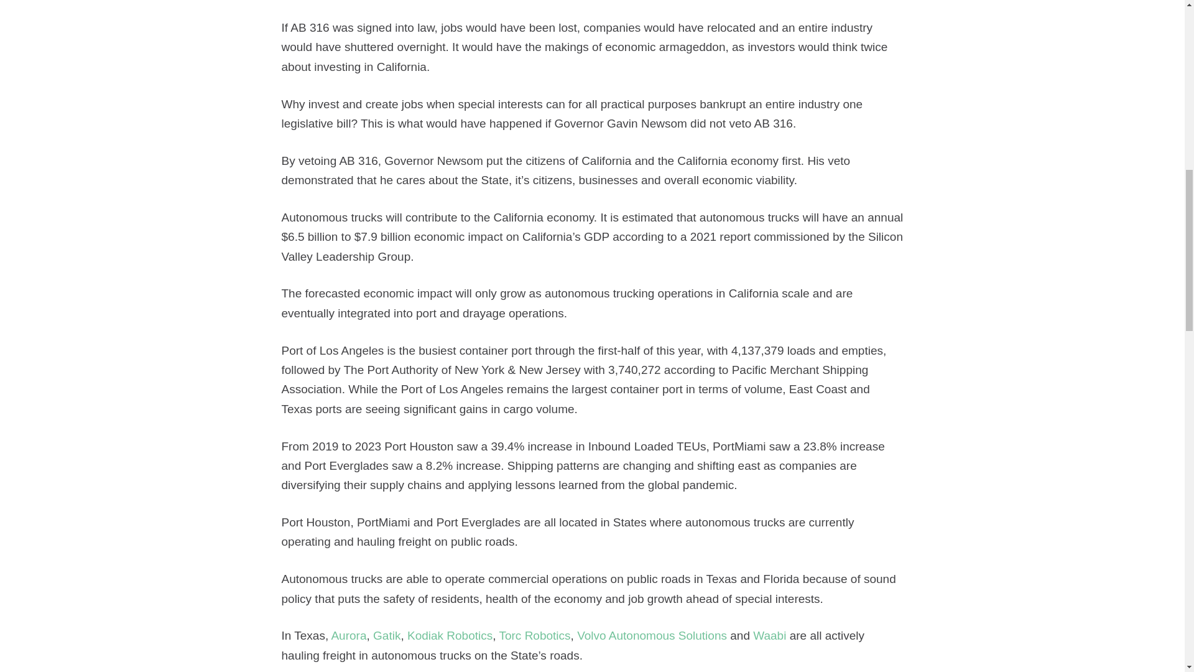 The height and width of the screenshot is (672, 1194). What do you see at coordinates (535, 635) in the screenshot?
I see `Torc Robotics` at bounding box center [535, 635].